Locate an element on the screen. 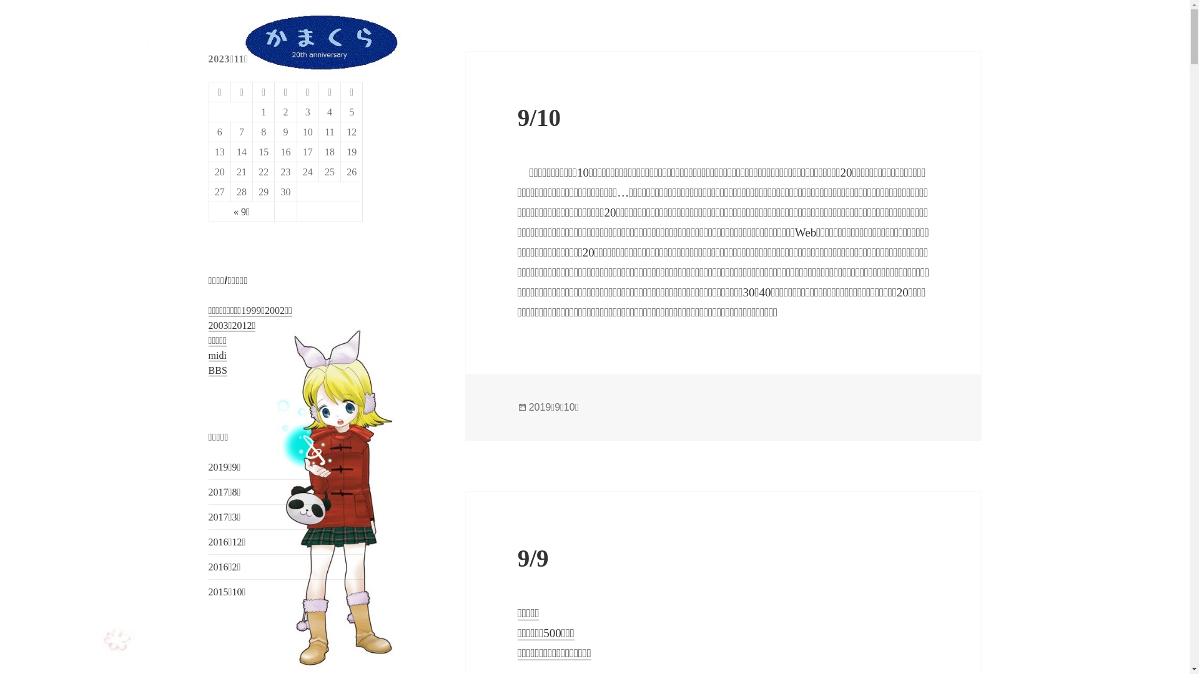 This screenshot has width=1199, height=674. BBS is located at coordinates (218, 371).